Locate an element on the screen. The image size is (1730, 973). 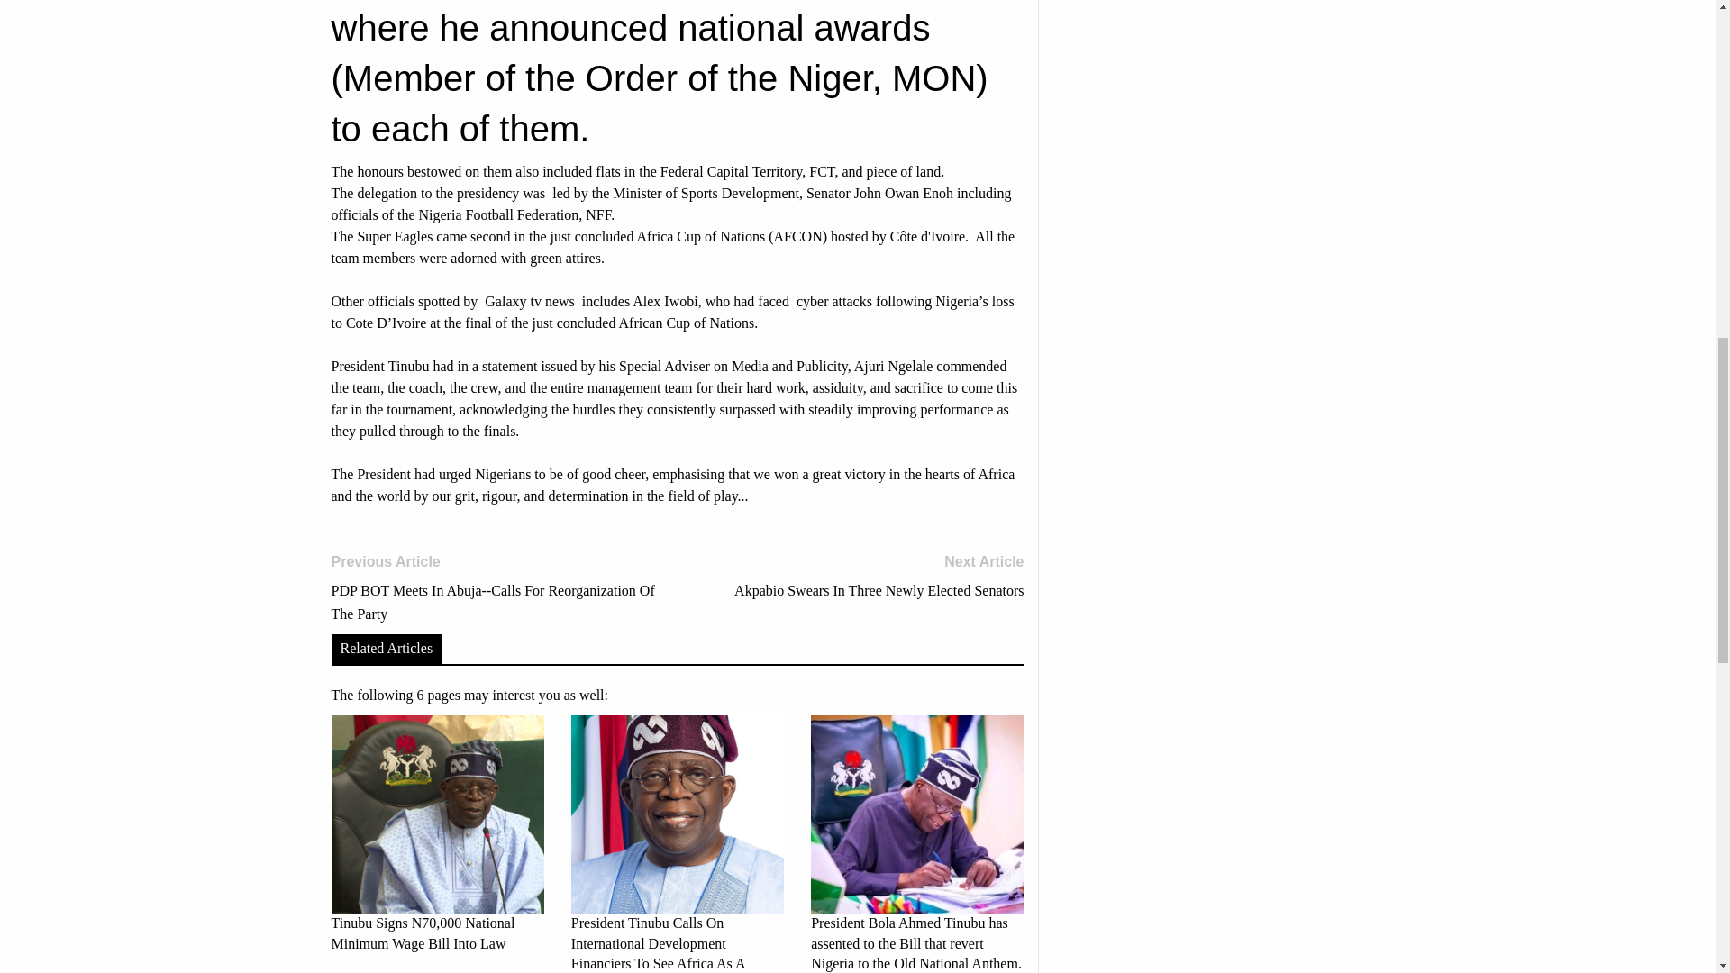
Tinubu Signs N70,000 National Minimum Wage Bill Into Law is located at coordinates (857, 577).